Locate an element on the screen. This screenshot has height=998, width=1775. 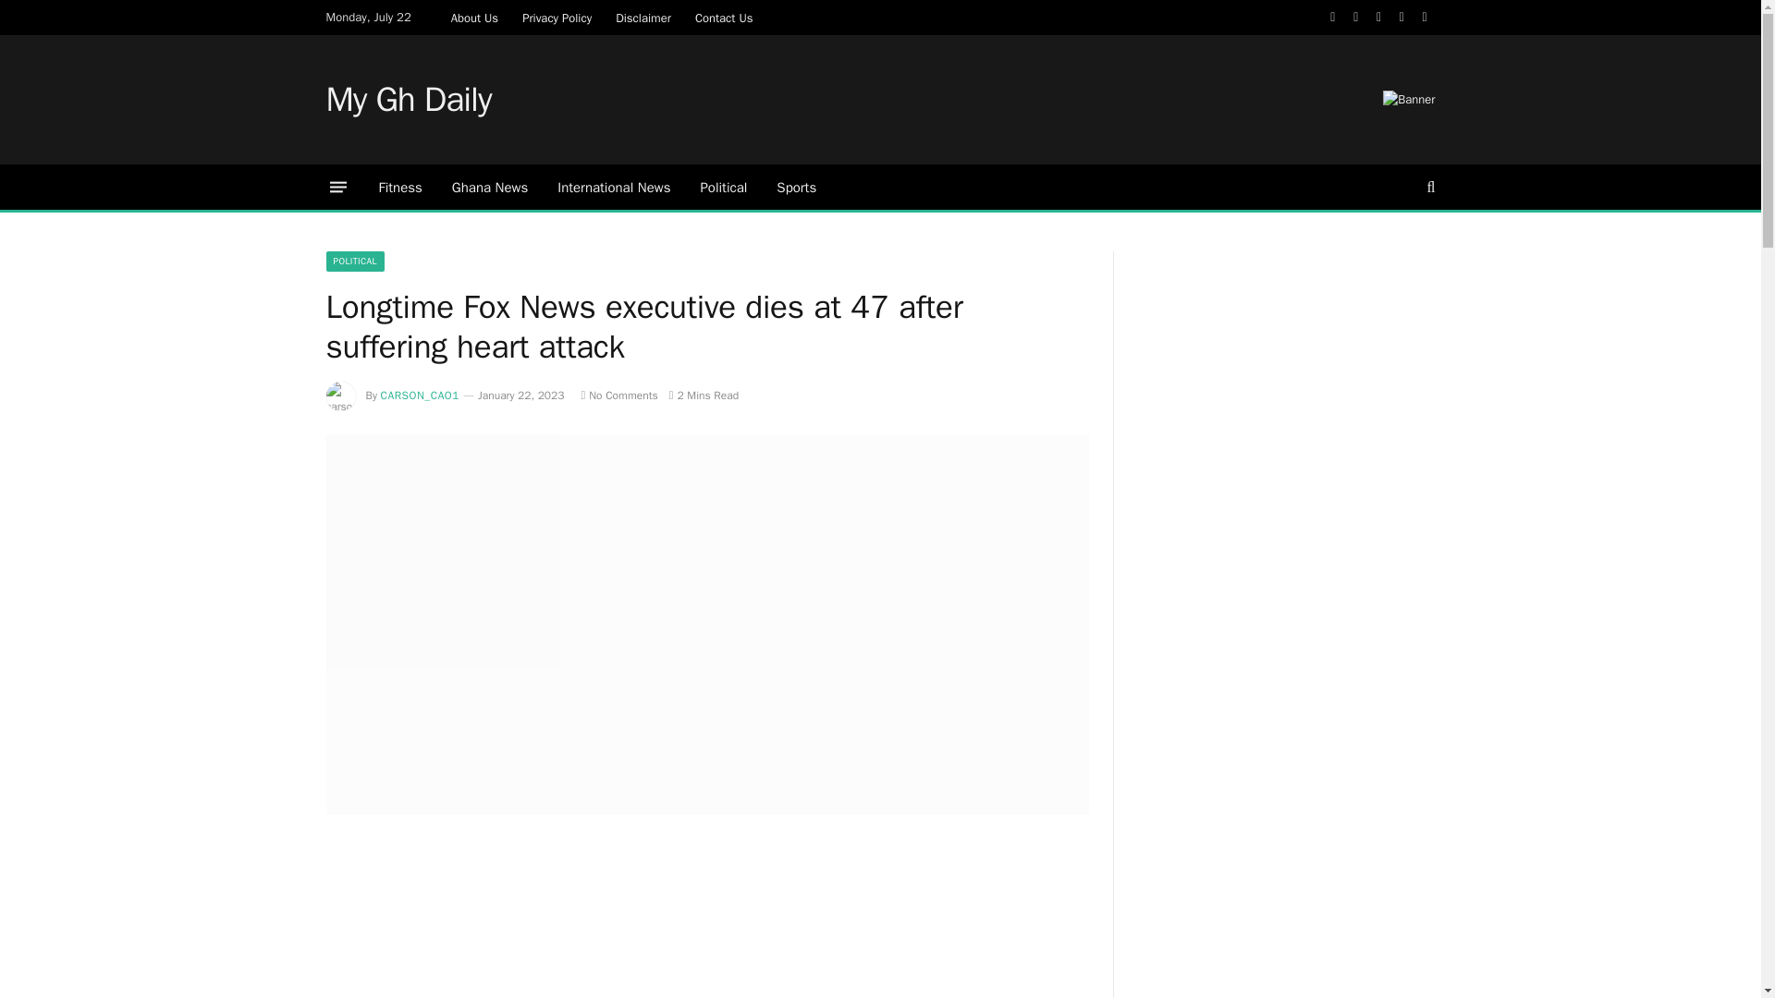
VKontakte is located at coordinates (1426, 17).